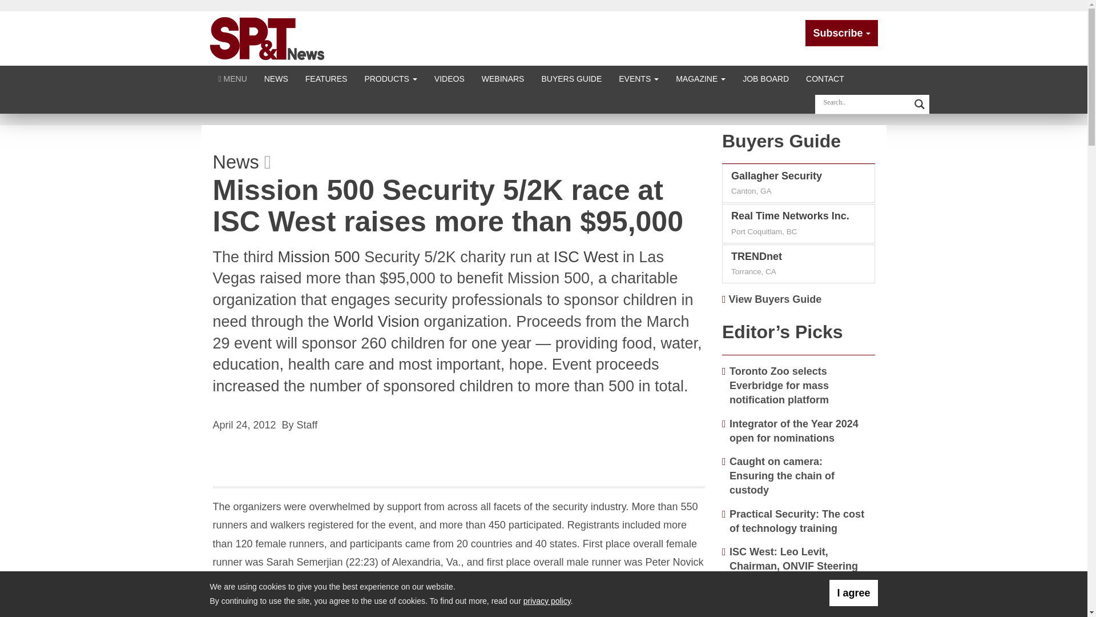 Image resolution: width=1096 pixels, height=617 pixels. What do you see at coordinates (825, 78) in the screenshot?
I see `CONTACT` at bounding box center [825, 78].